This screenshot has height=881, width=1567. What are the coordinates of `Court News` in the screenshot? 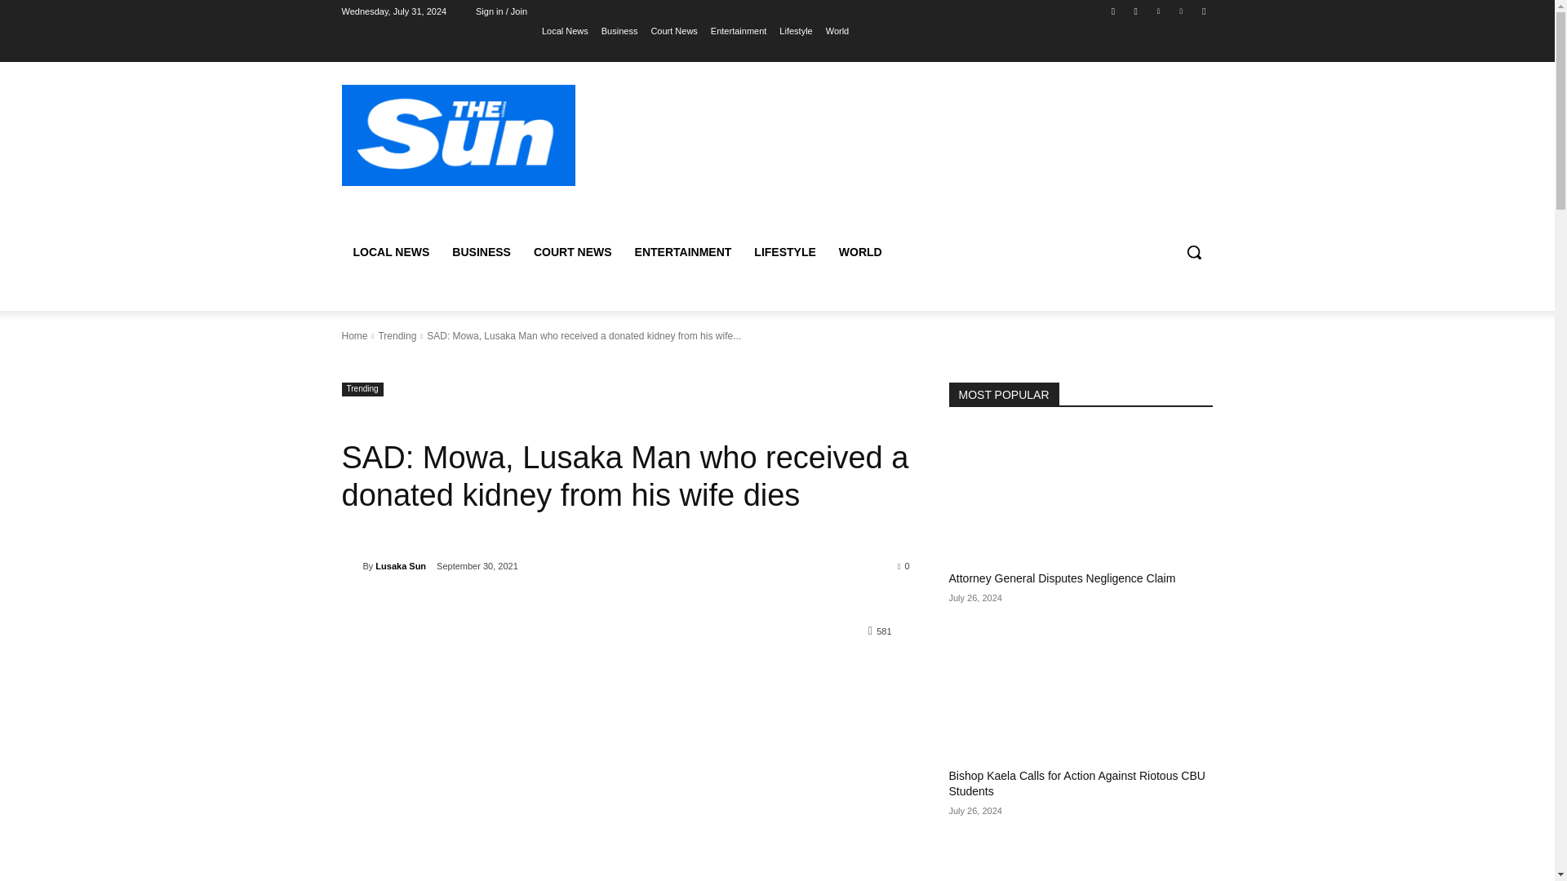 It's located at (673, 30).